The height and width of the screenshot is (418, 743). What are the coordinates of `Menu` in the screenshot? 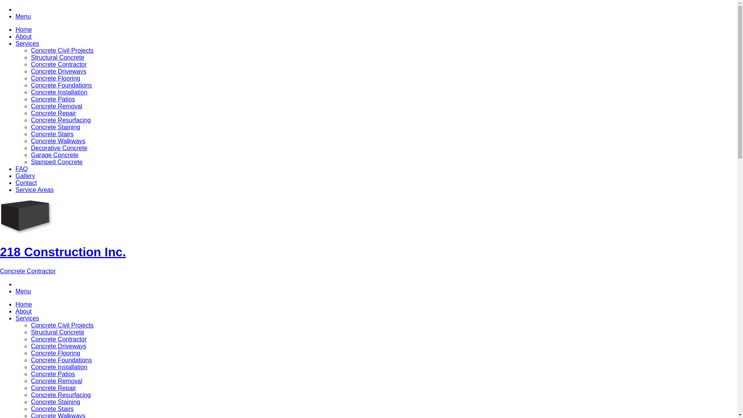 It's located at (23, 16).